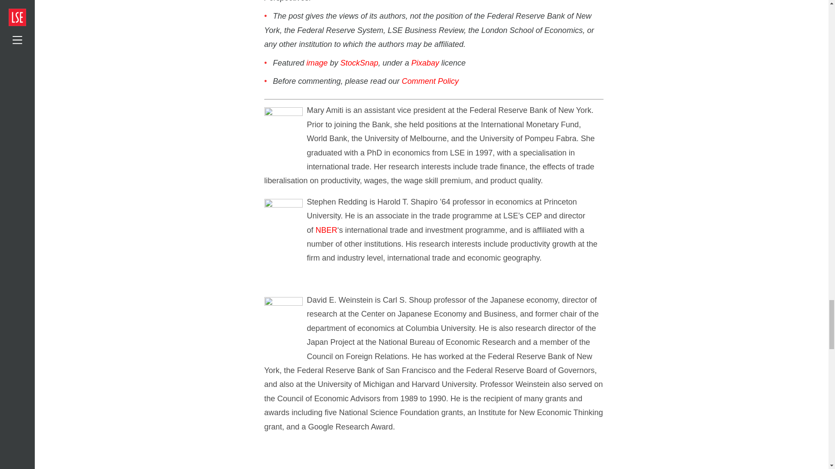 Image resolution: width=835 pixels, height=469 pixels. I want to click on StockSnap, so click(359, 63).